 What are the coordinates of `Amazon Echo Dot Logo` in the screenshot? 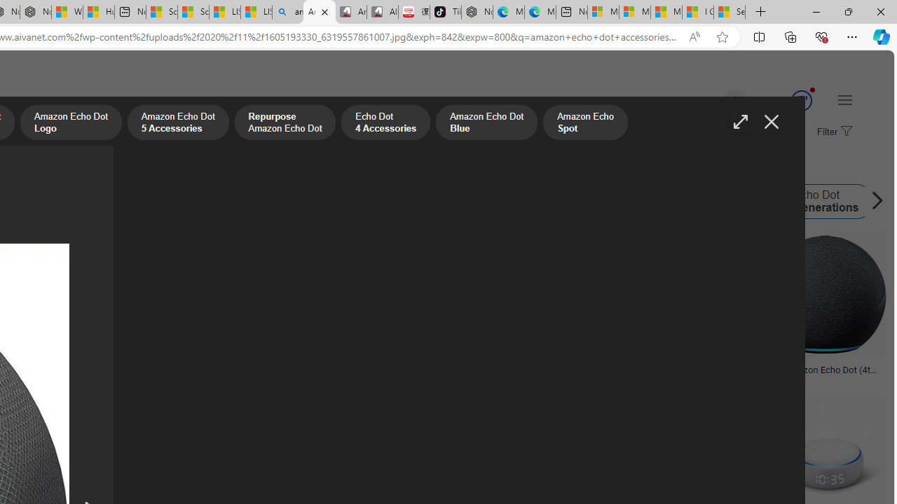 It's located at (273, 202).